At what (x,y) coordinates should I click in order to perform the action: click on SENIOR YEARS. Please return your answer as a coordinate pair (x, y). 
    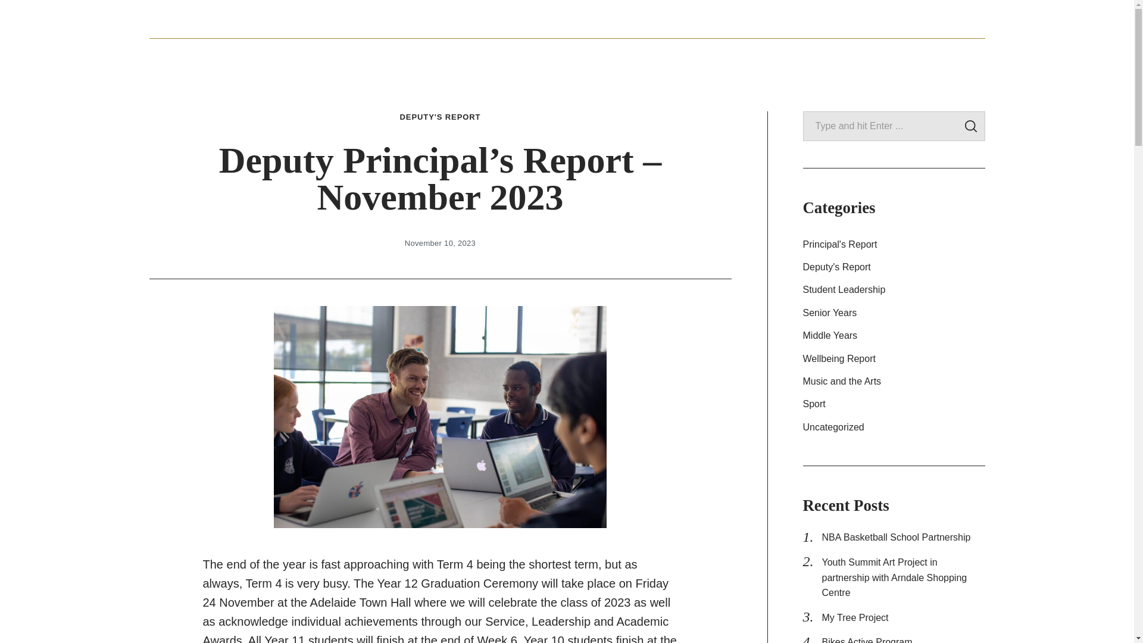
    Looking at the image, I should click on (554, 57).